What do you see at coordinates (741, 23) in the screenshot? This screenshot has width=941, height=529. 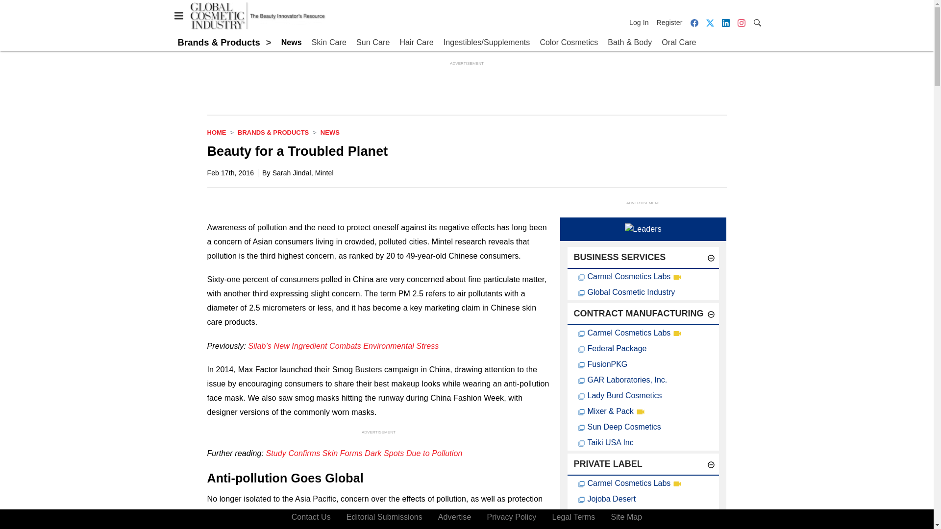 I see `Instagram icon` at bounding box center [741, 23].